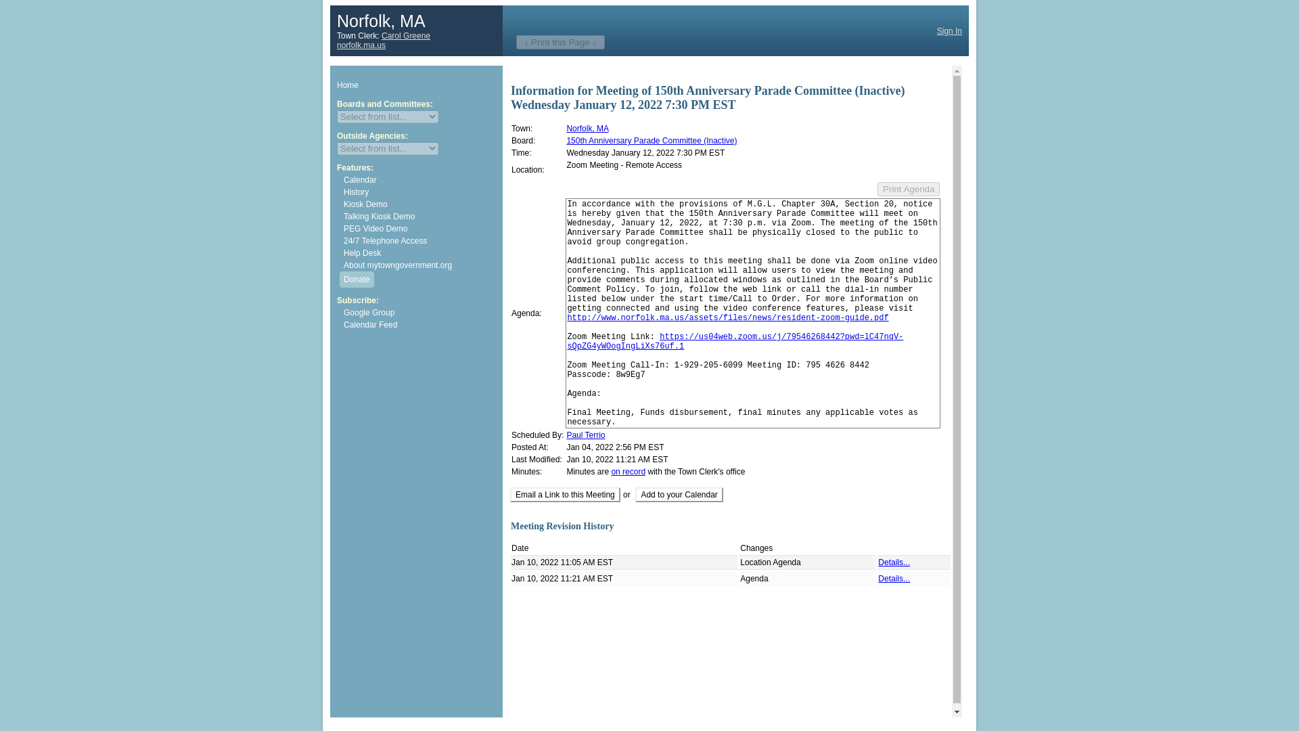 This screenshot has height=731, width=1299. Describe the element at coordinates (949, 30) in the screenshot. I see `Sign In` at that location.